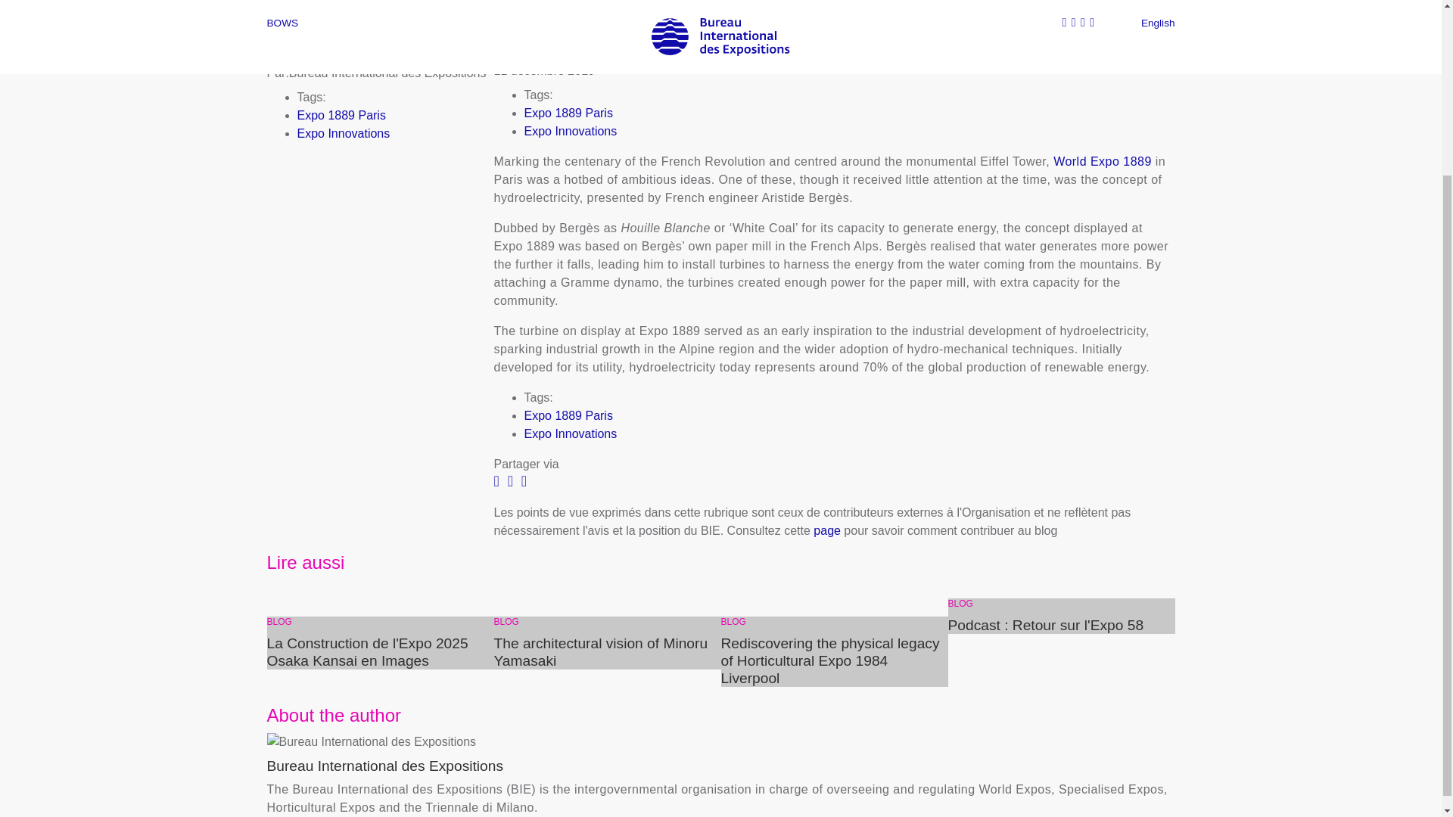  Describe the element at coordinates (607, 652) in the screenshot. I see `The architectural vision of Minoru Yamasaki` at that location.